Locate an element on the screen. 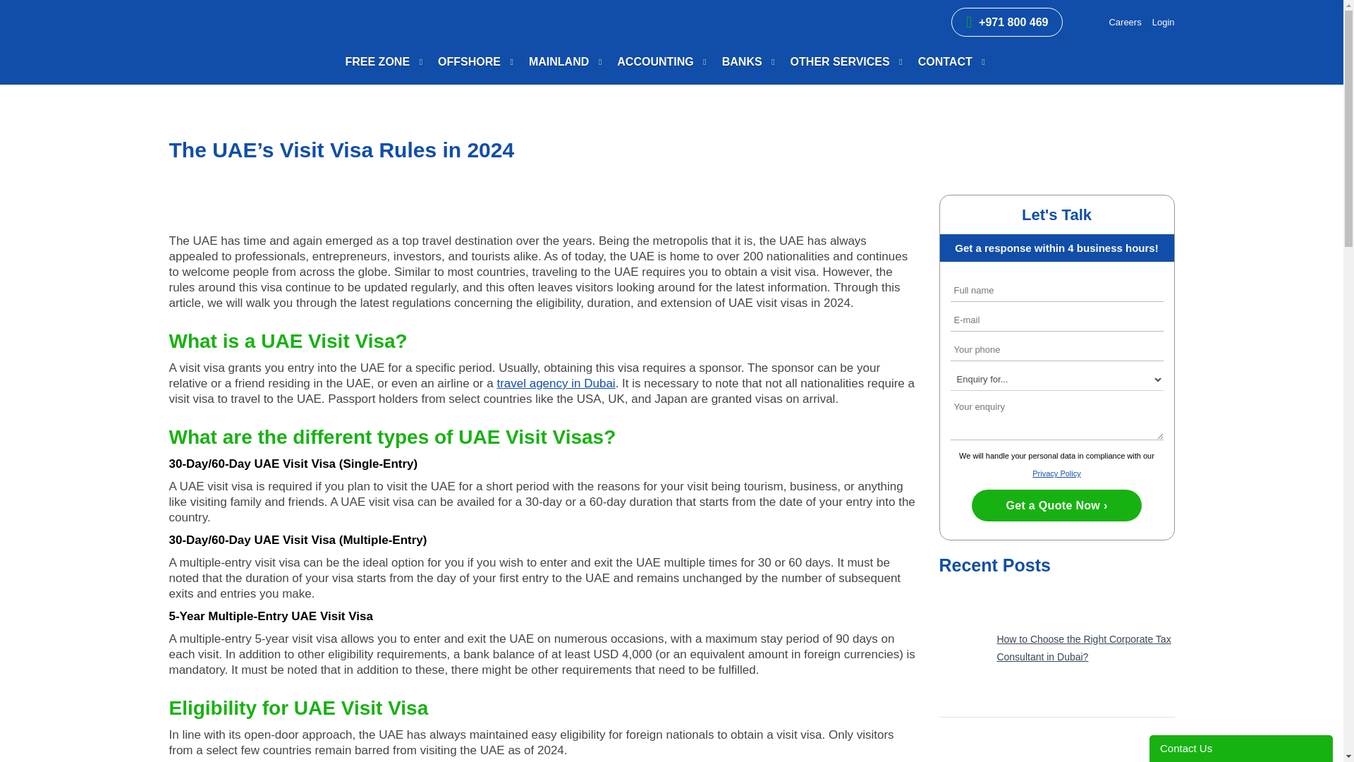 Image resolution: width=1354 pixels, height=762 pixels. InZone Corporate Services Provider is located at coordinates (236, 34).